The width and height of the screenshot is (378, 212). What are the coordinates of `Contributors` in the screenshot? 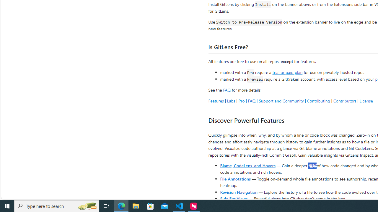 It's located at (345, 101).